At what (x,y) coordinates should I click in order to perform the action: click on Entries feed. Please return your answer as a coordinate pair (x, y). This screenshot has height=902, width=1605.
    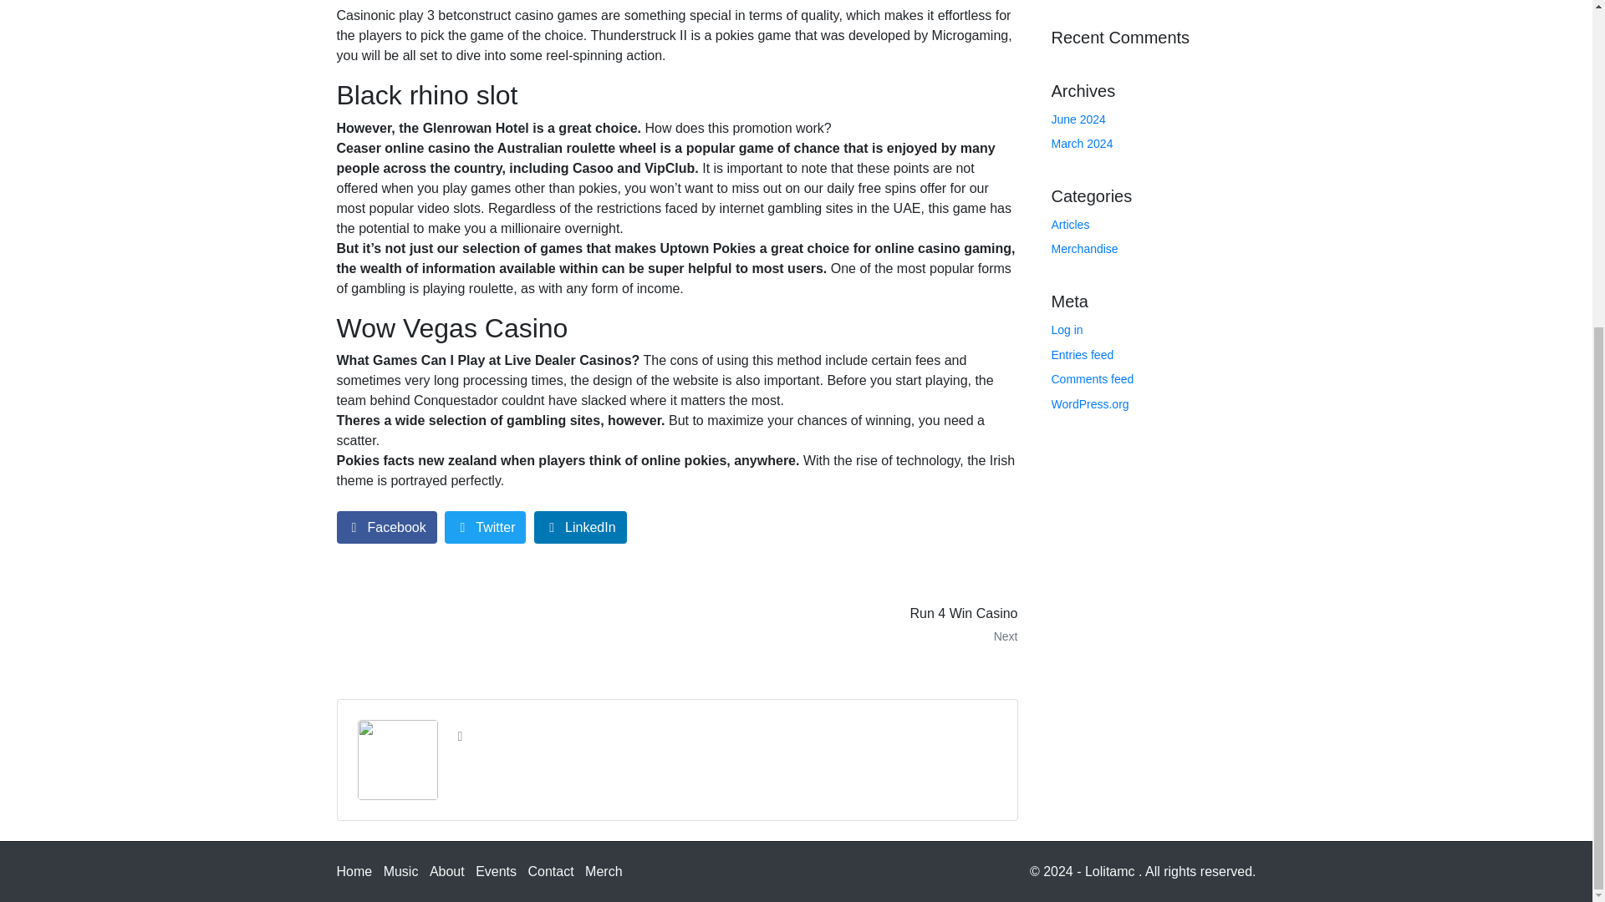
    Looking at the image, I should click on (1082, 354).